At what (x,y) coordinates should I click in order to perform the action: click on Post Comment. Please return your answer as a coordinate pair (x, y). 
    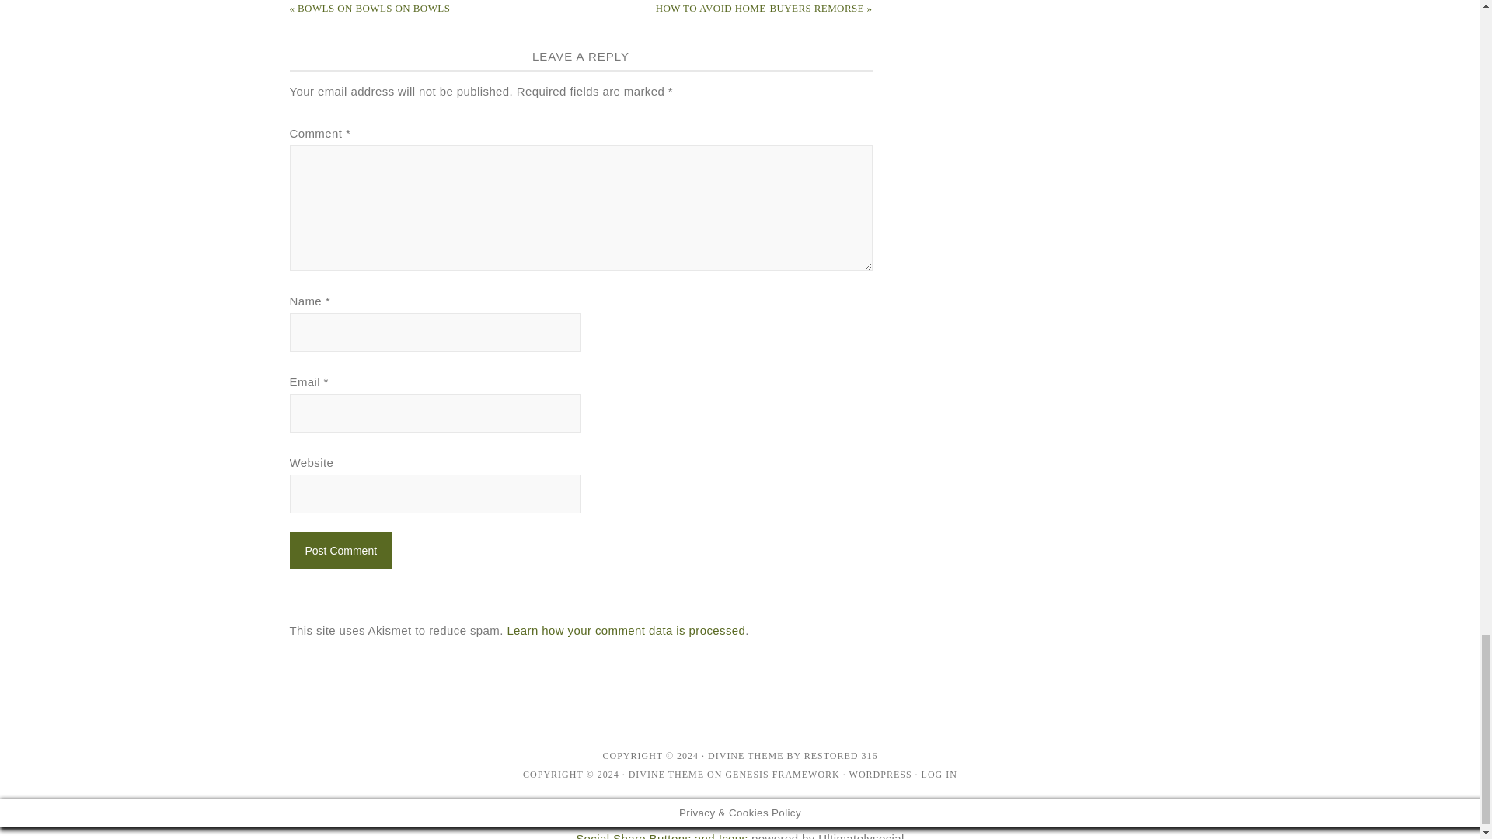
    Looking at the image, I should click on (340, 550).